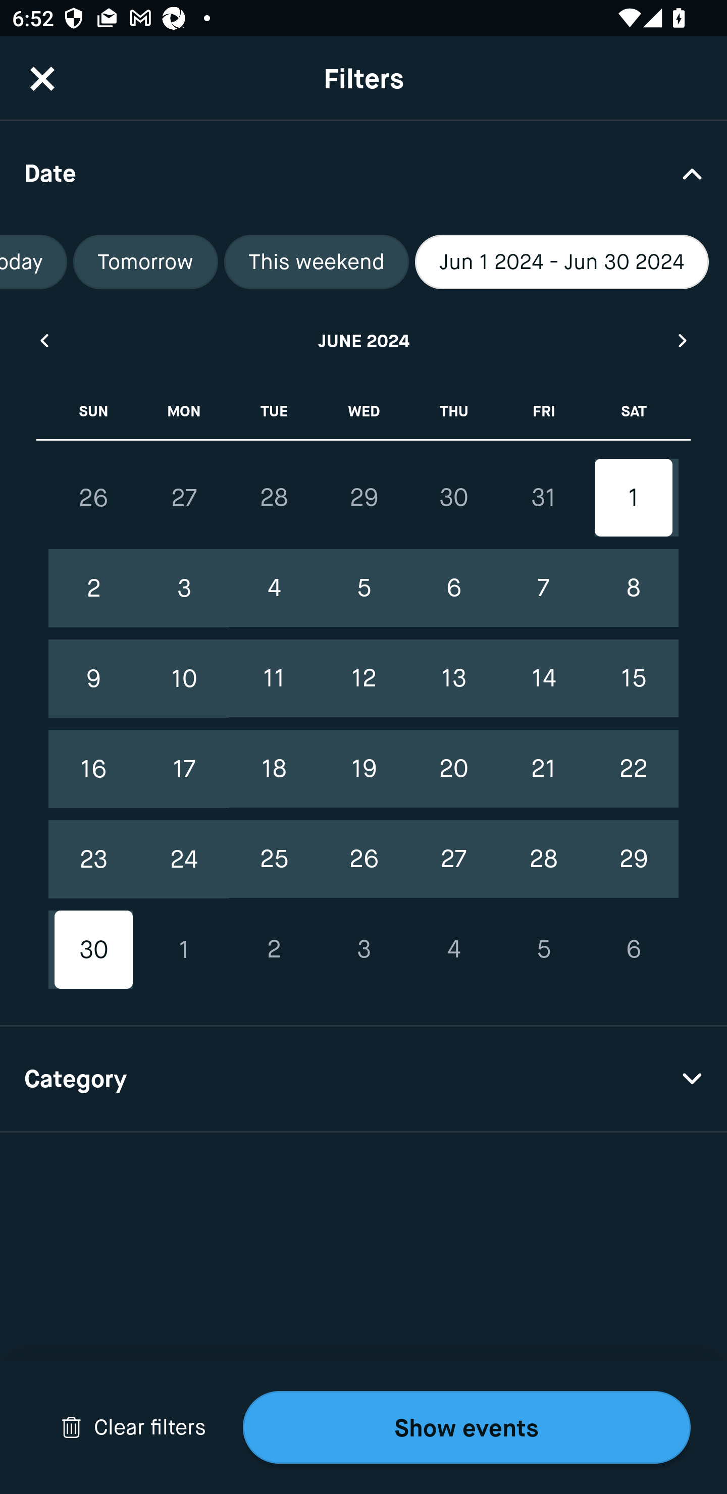  Describe the element at coordinates (42, 78) in the screenshot. I see `CloseButton` at that location.